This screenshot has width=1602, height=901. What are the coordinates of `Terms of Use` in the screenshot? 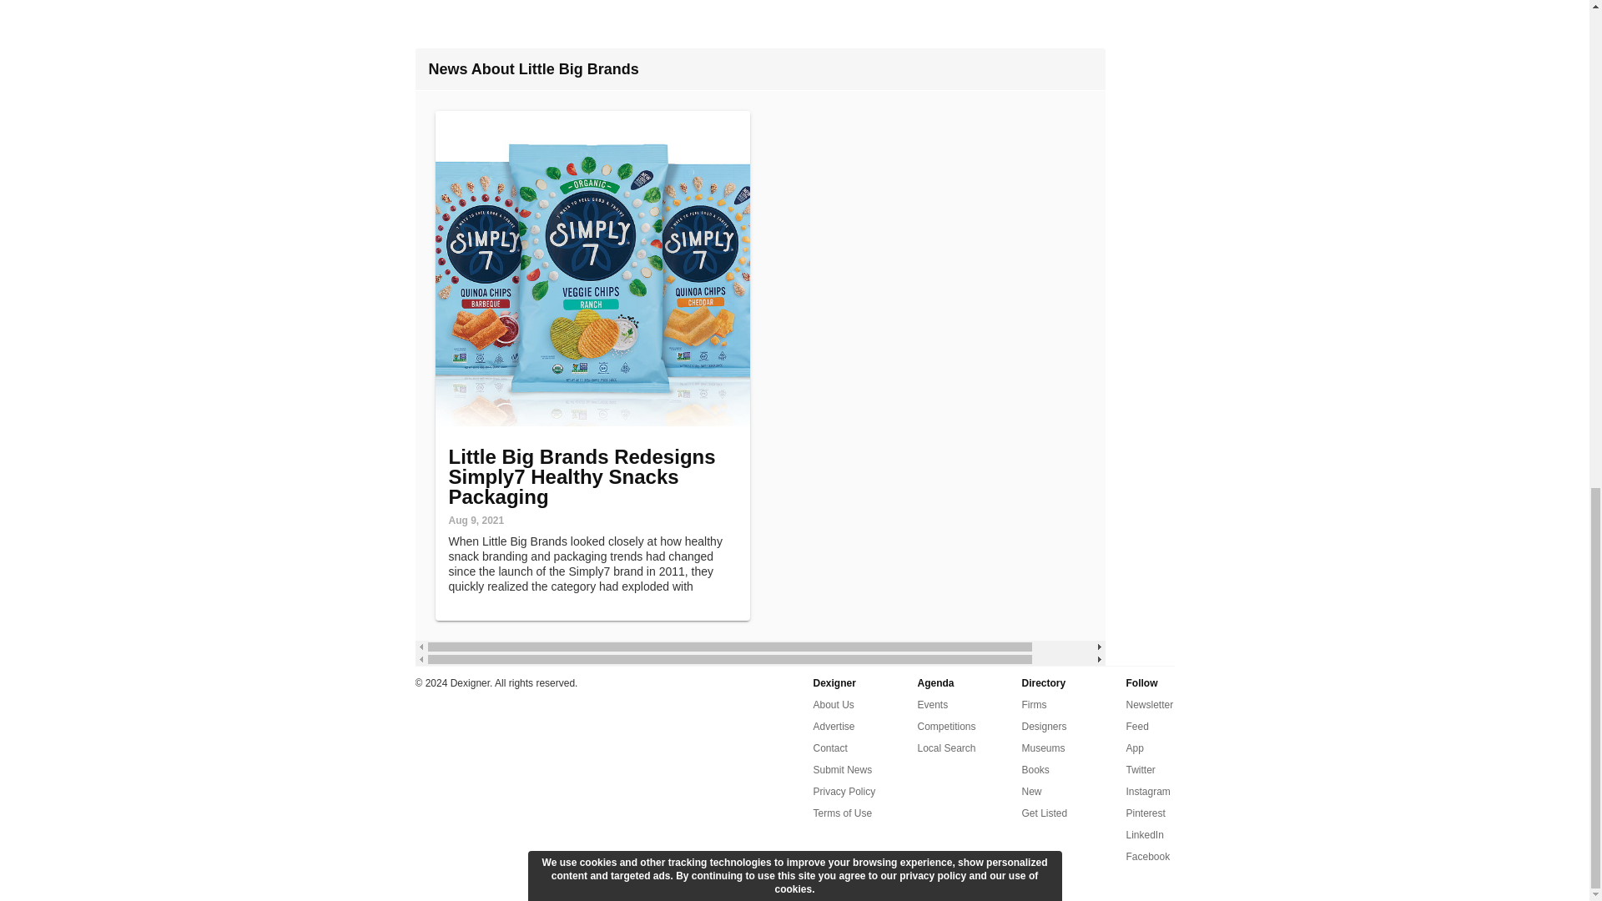 It's located at (841, 813).